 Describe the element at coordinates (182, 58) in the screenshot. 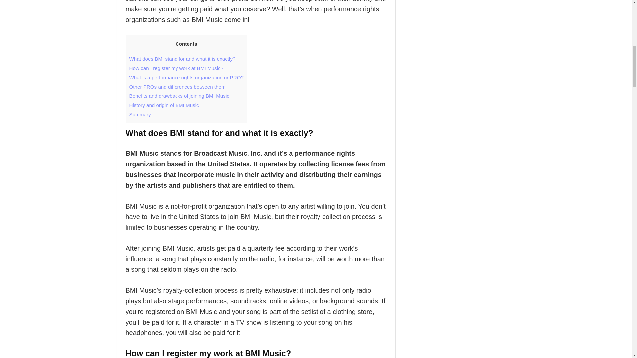

I see `What does BMI stand for and what it is exactly?` at that location.